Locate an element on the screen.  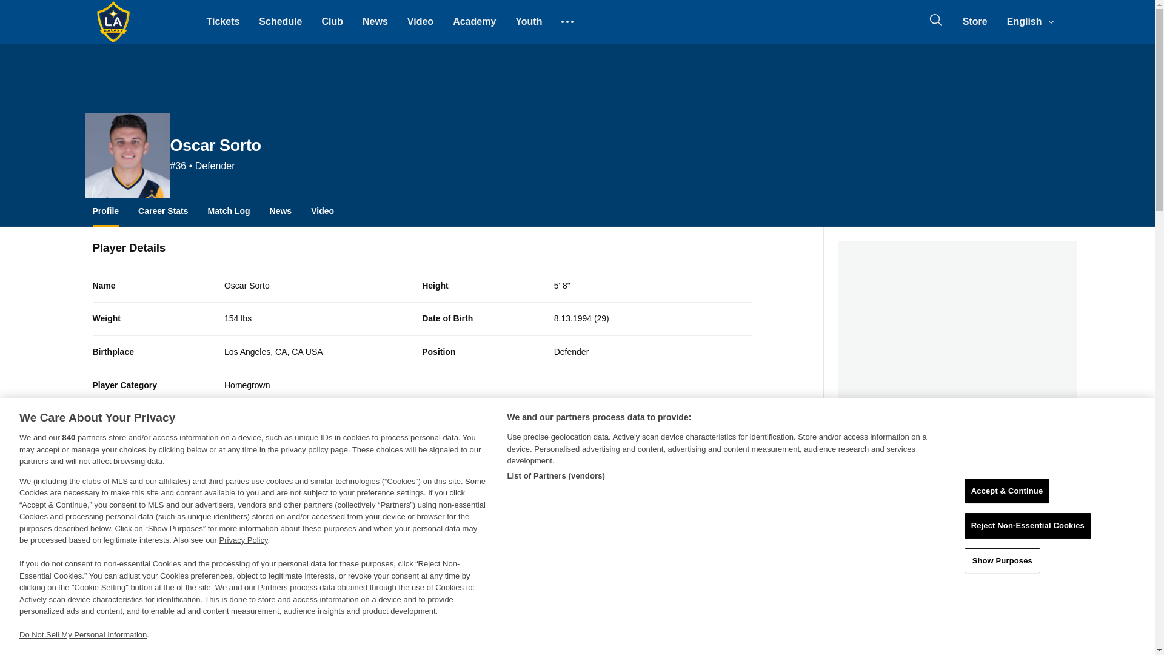
Schedule is located at coordinates (280, 21).